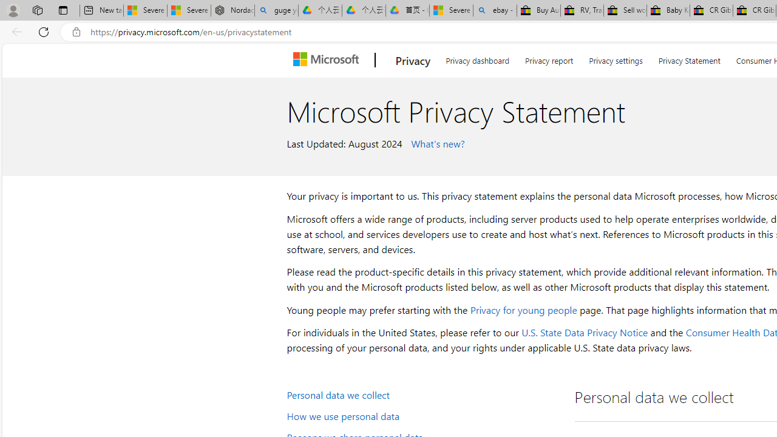 The image size is (777, 437). Describe the element at coordinates (523, 310) in the screenshot. I see `Privacy for young people` at that location.